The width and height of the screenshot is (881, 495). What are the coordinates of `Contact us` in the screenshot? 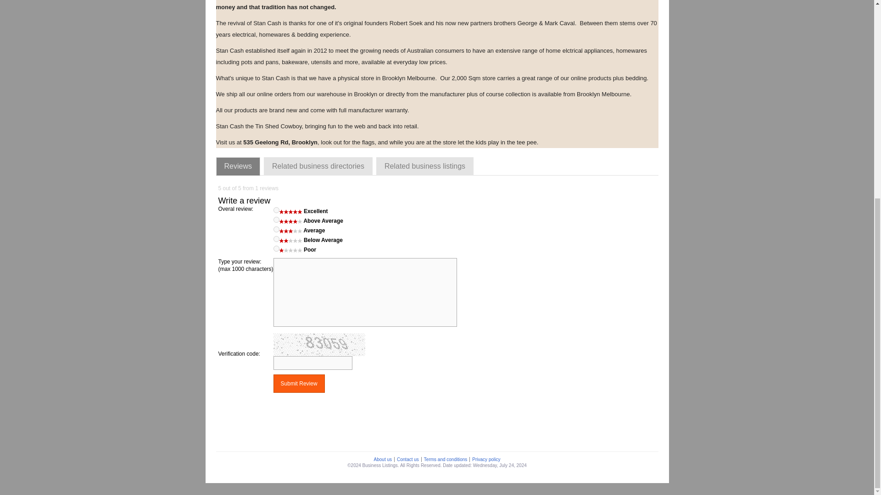 It's located at (407, 459).